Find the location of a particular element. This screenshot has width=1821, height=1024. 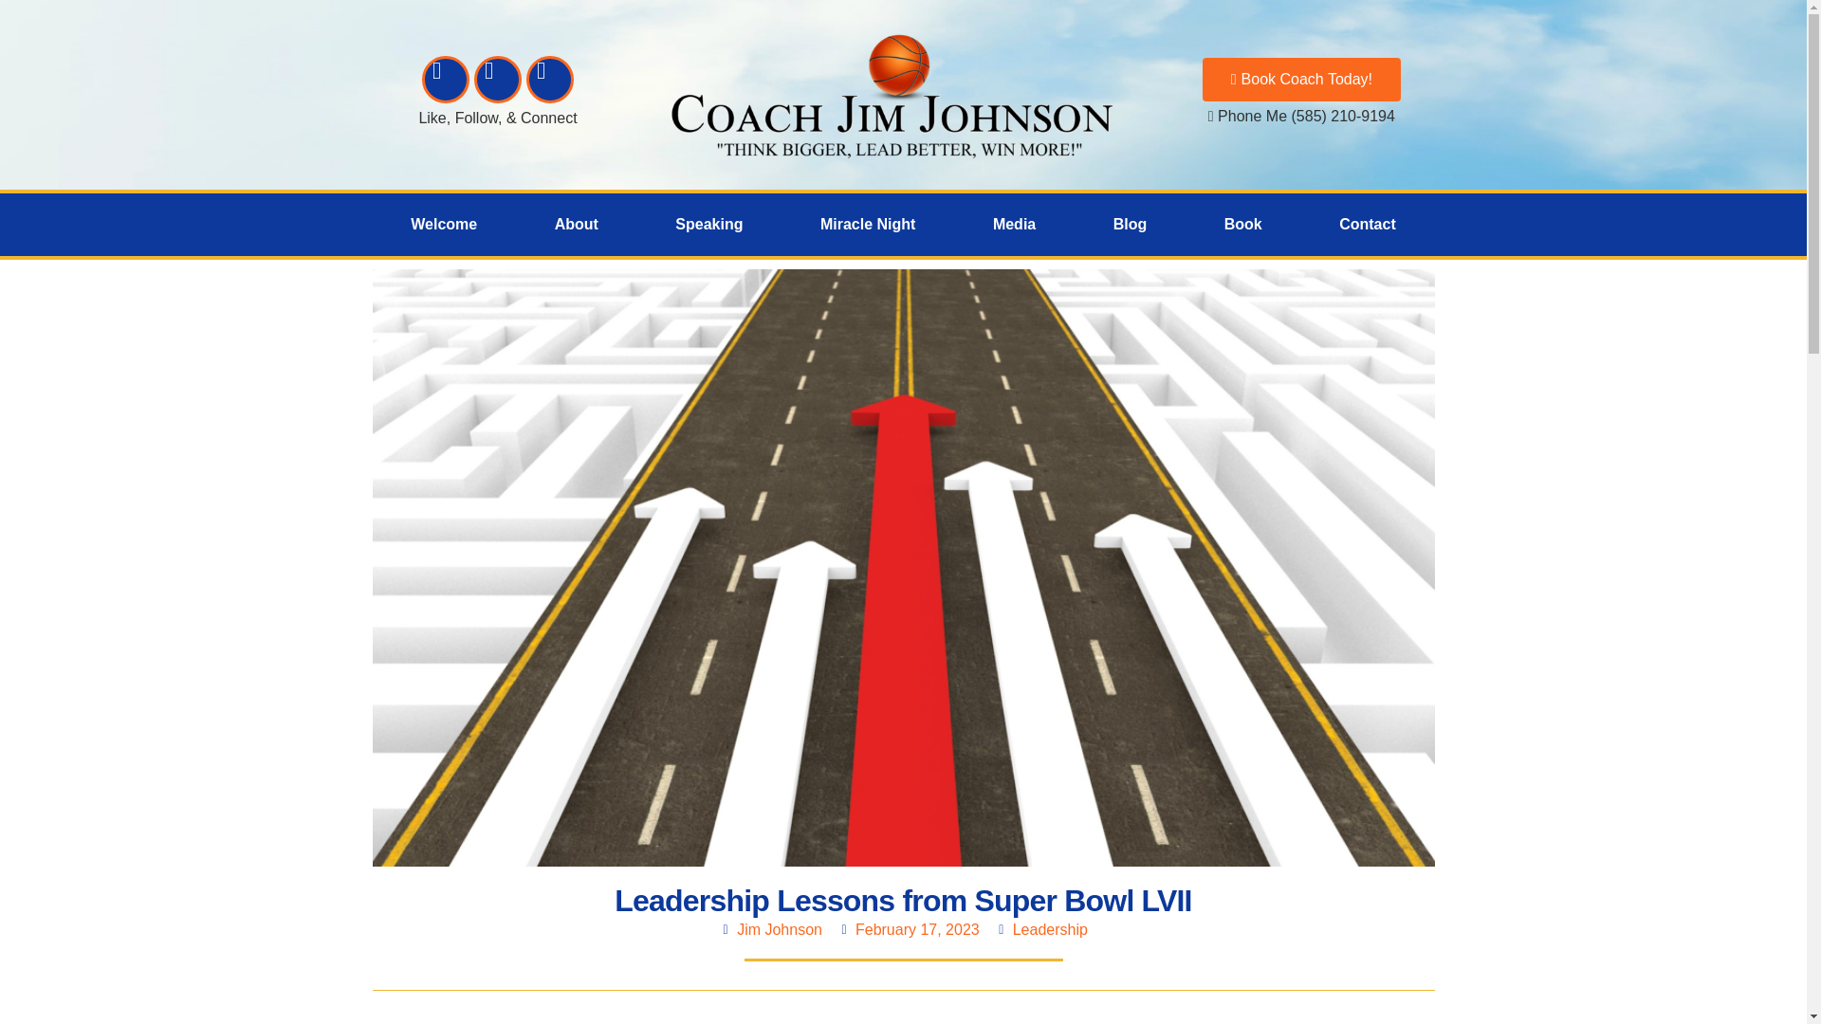

Media is located at coordinates (1014, 224).